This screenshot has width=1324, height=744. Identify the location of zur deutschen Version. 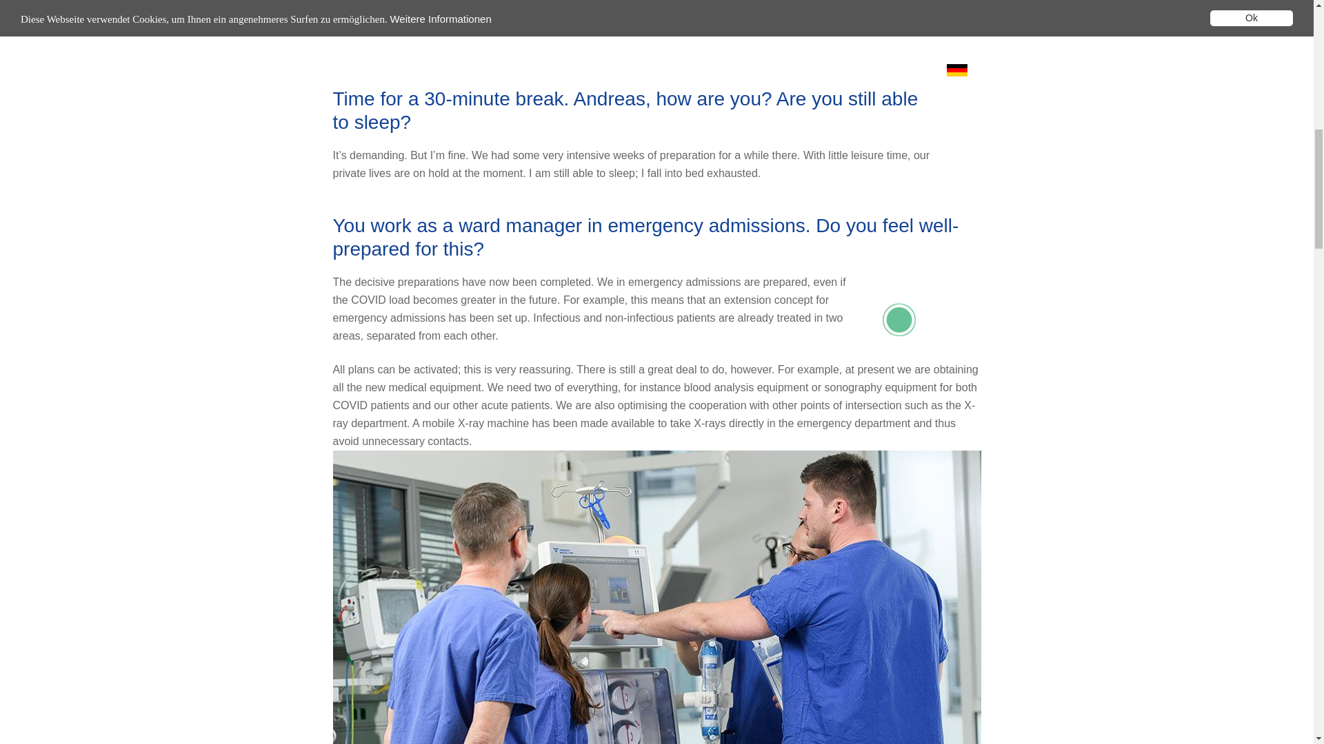
(956, 70).